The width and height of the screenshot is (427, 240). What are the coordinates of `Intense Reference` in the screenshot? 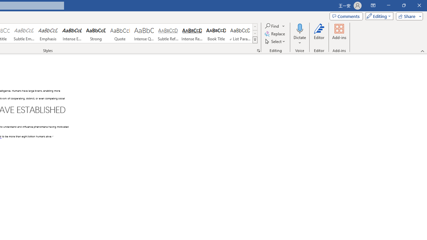 It's located at (192, 33).